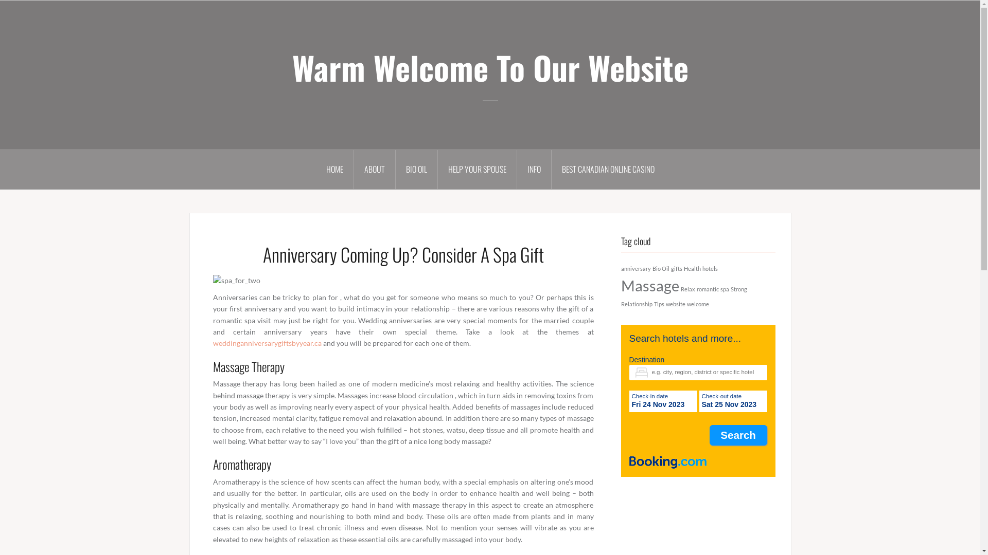 The width and height of the screenshot is (988, 555). What do you see at coordinates (738, 435) in the screenshot?
I see `Search` at bounding box center [738, 435].